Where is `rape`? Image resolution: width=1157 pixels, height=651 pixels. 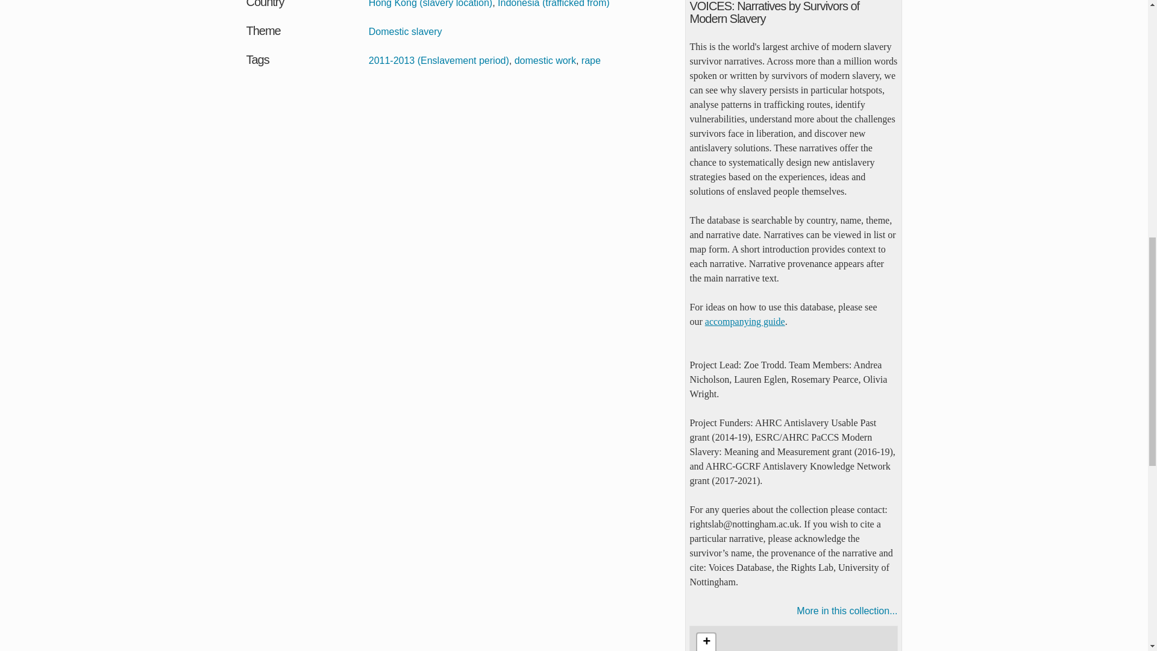
rape is located at coordinates (591, 60).